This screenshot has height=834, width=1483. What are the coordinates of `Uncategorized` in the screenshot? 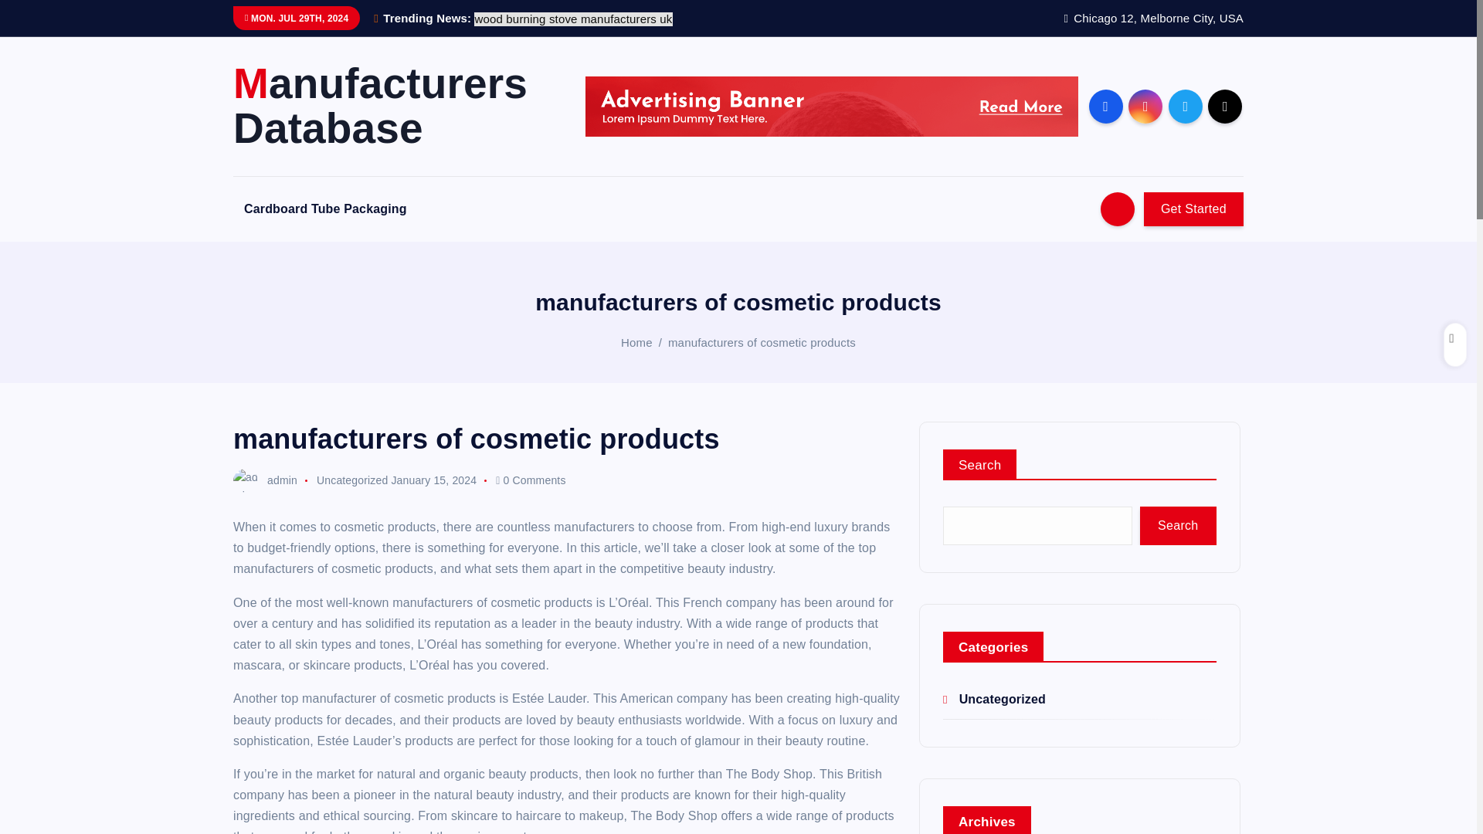 It's located at (352, 480).